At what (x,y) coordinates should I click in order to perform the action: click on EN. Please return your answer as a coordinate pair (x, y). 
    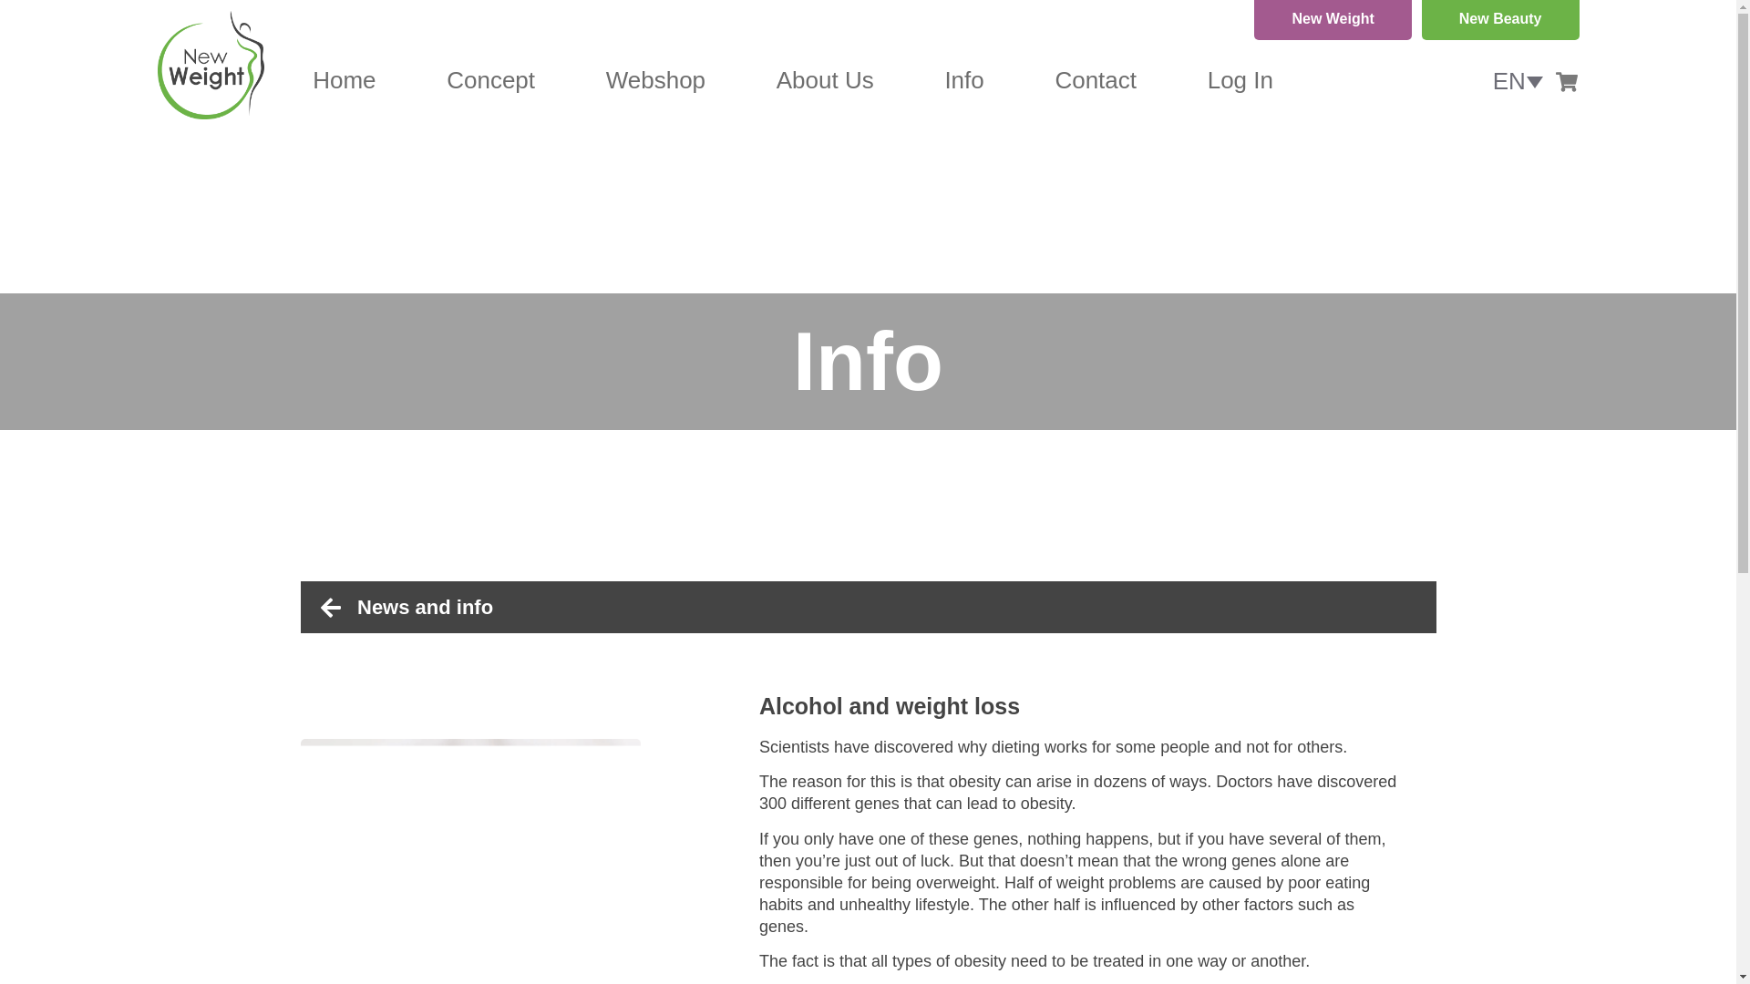
    Looking at the image, I should click on (1518, 80).